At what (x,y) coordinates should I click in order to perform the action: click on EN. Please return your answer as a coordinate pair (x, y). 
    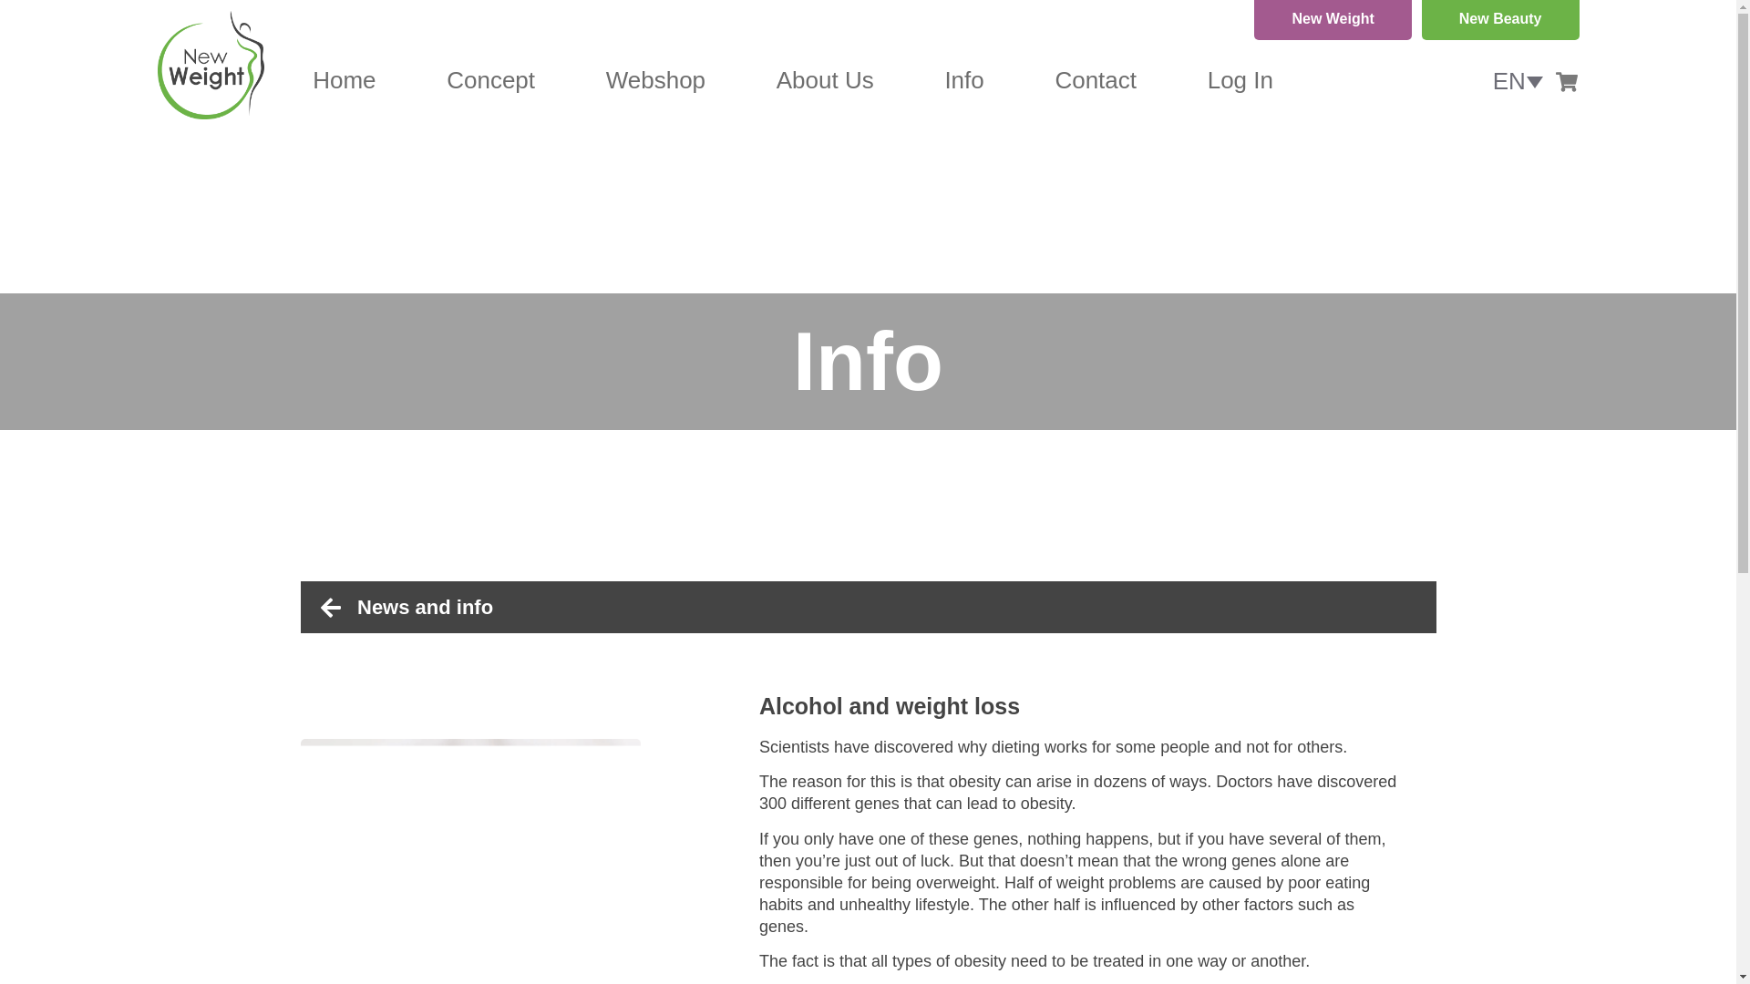
    Looking at the image, I should click on (1518, 80).